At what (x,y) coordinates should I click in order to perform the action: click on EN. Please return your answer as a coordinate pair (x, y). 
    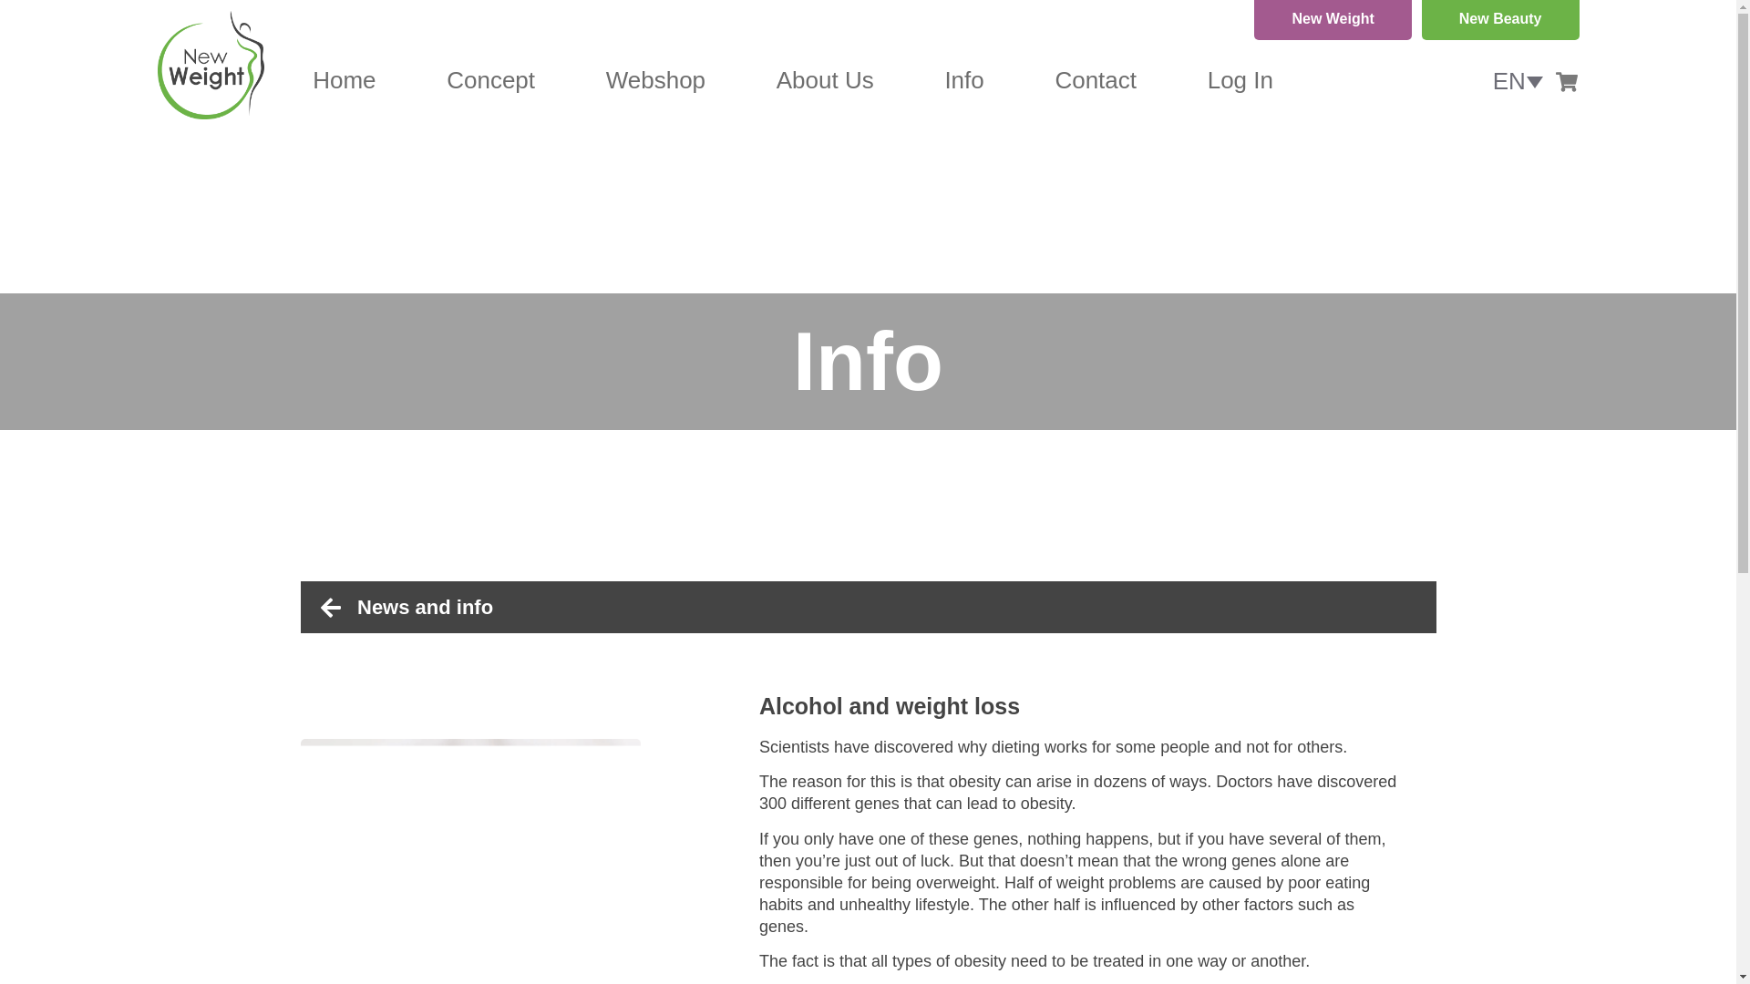
    Looking at the image, I should click on (1518, 80).